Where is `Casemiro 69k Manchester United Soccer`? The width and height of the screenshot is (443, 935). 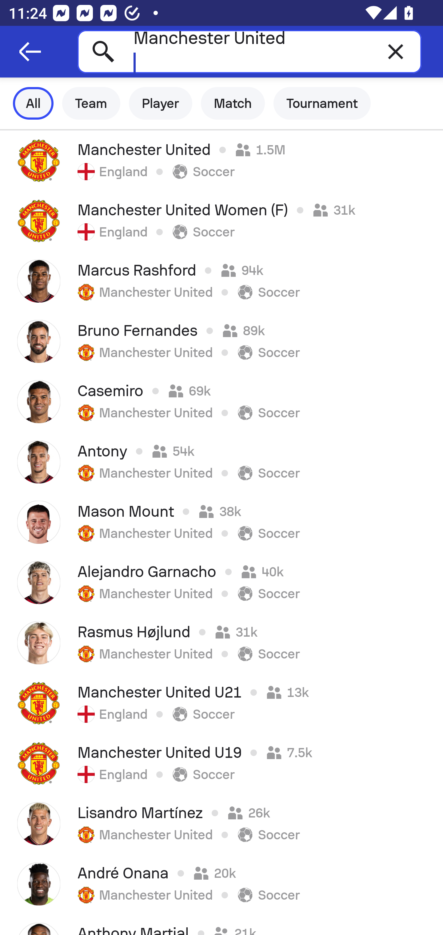 Casemiro 69k Manchester United Soccer is located at coordinates (221, 401).